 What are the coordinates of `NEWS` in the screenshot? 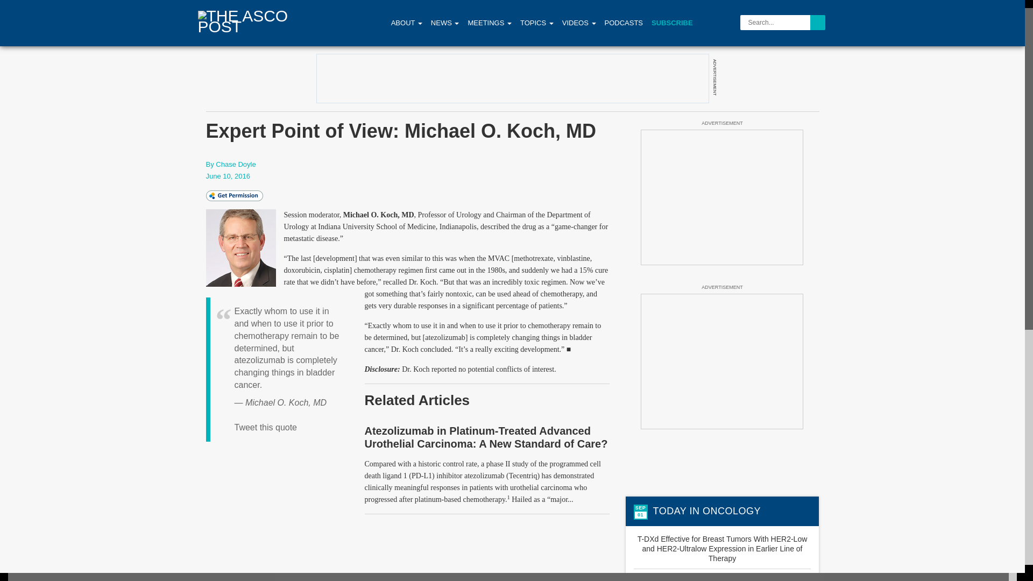 It's located at (445, 23).